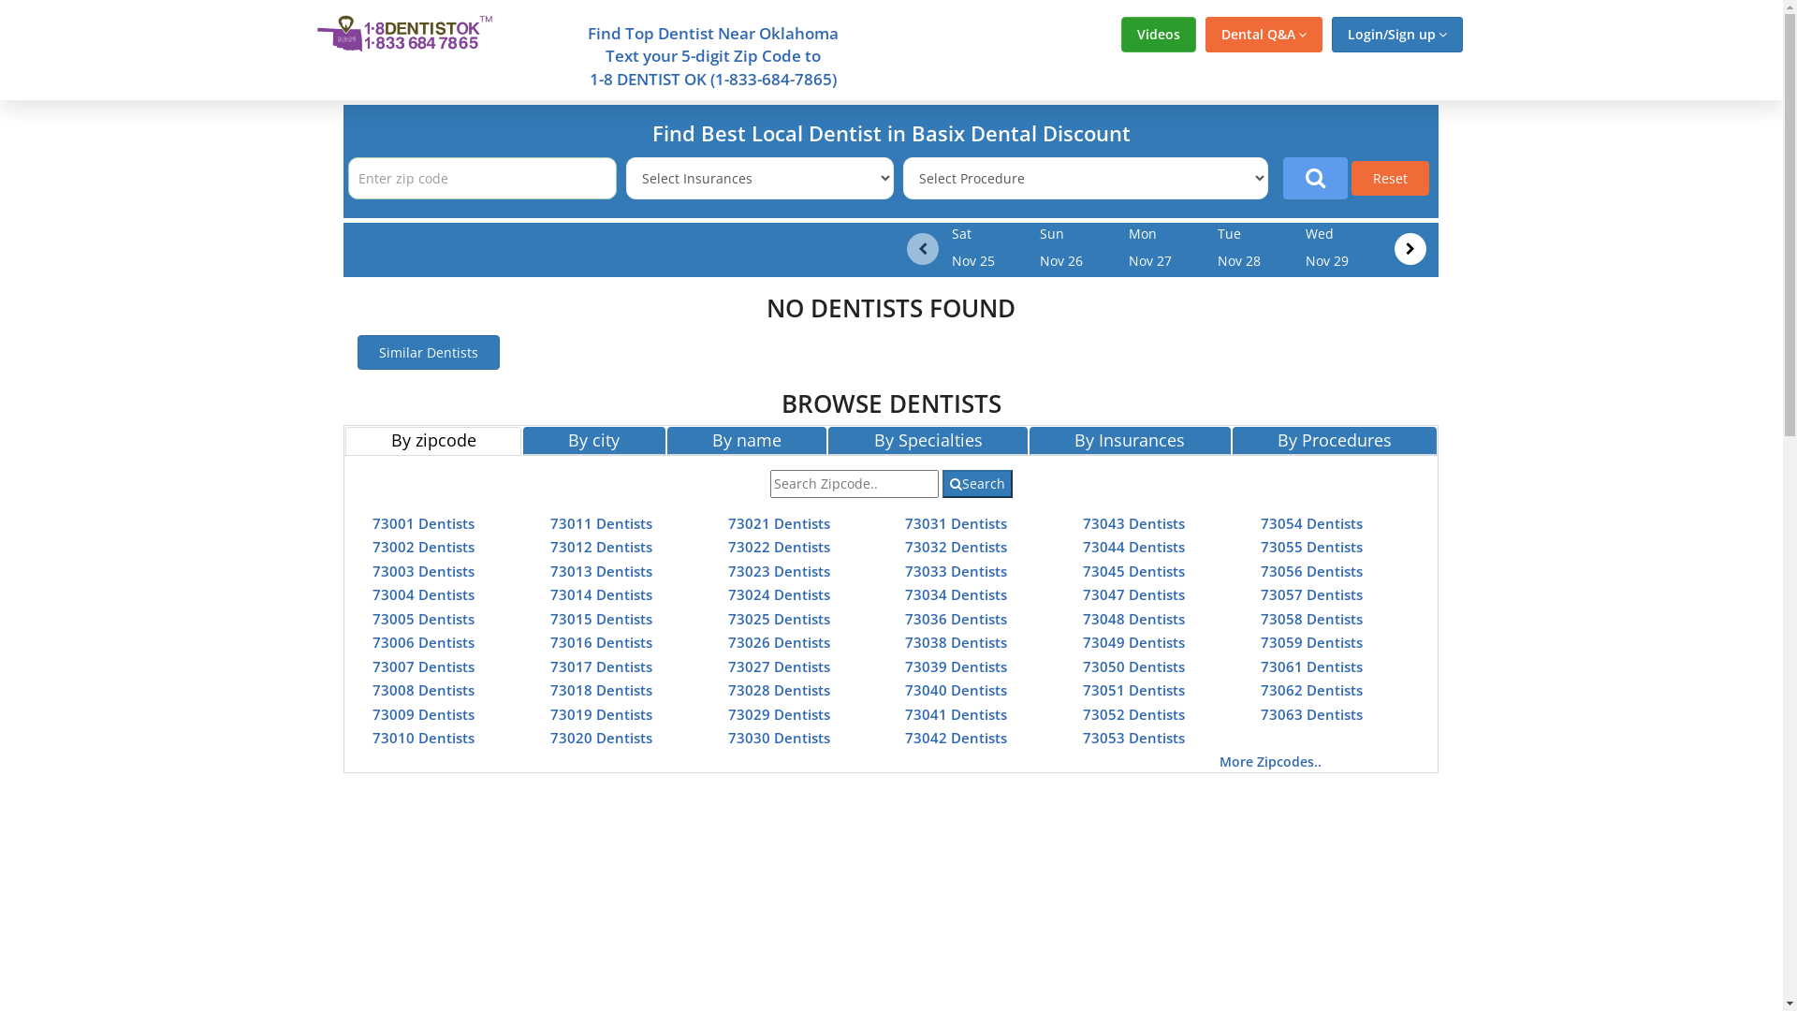  Describe the element at coordinates (1312, 547) in the screenshot. I see `73055 Dentists` at that location.